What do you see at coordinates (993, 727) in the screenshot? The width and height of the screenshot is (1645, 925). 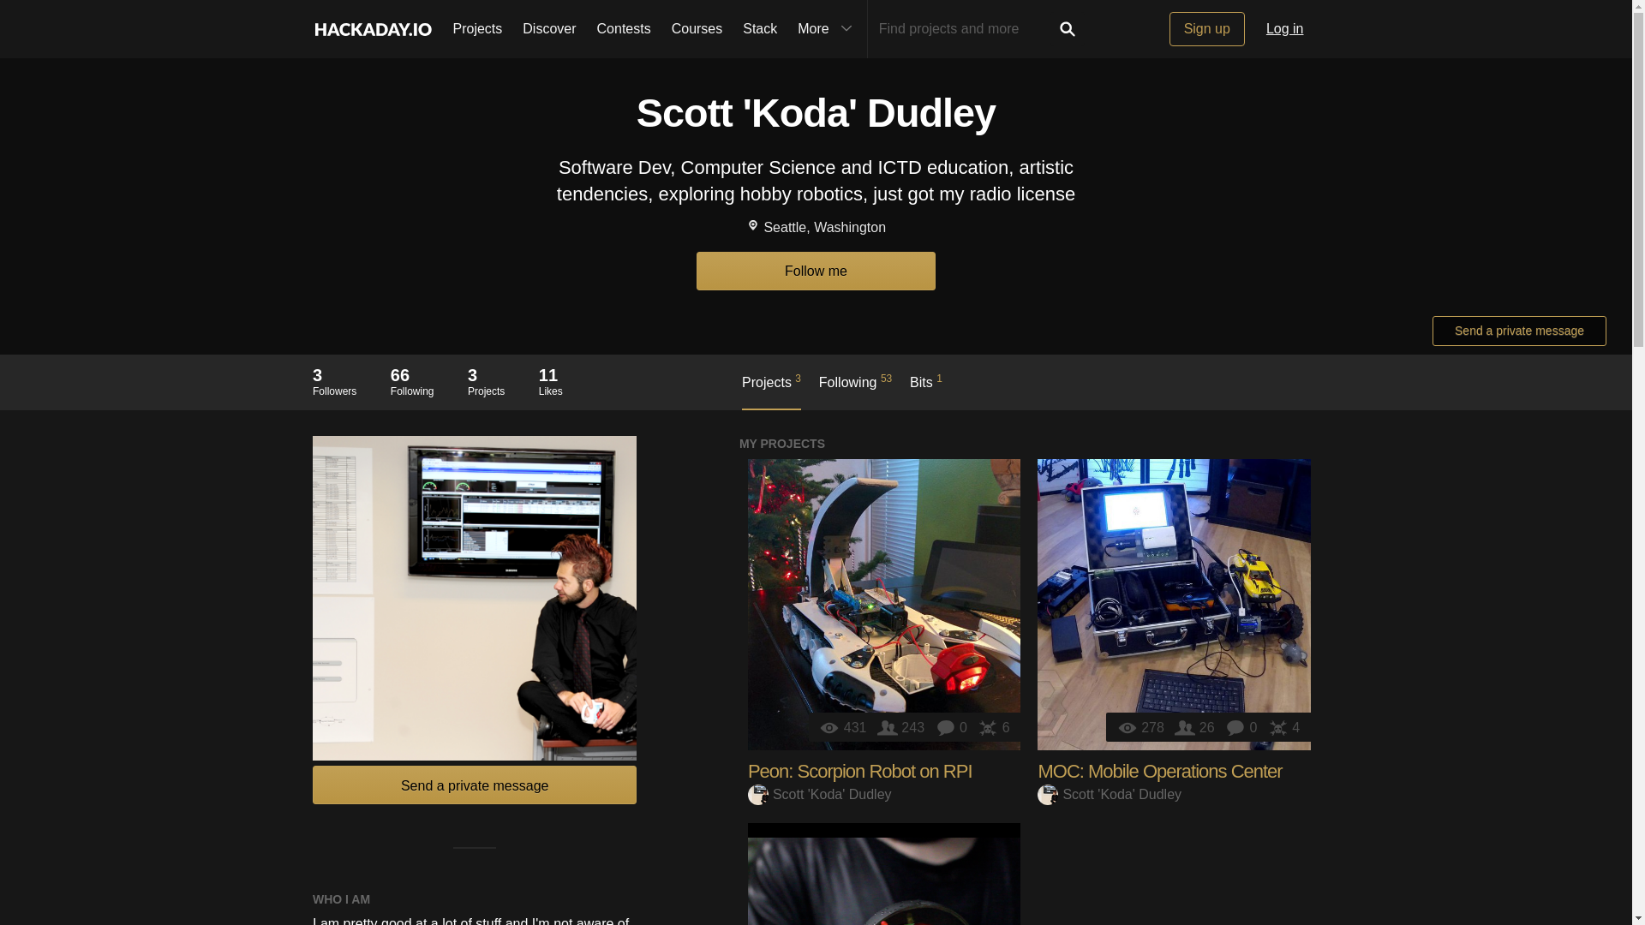 I see `Likes` at bounding box center [993, 727].